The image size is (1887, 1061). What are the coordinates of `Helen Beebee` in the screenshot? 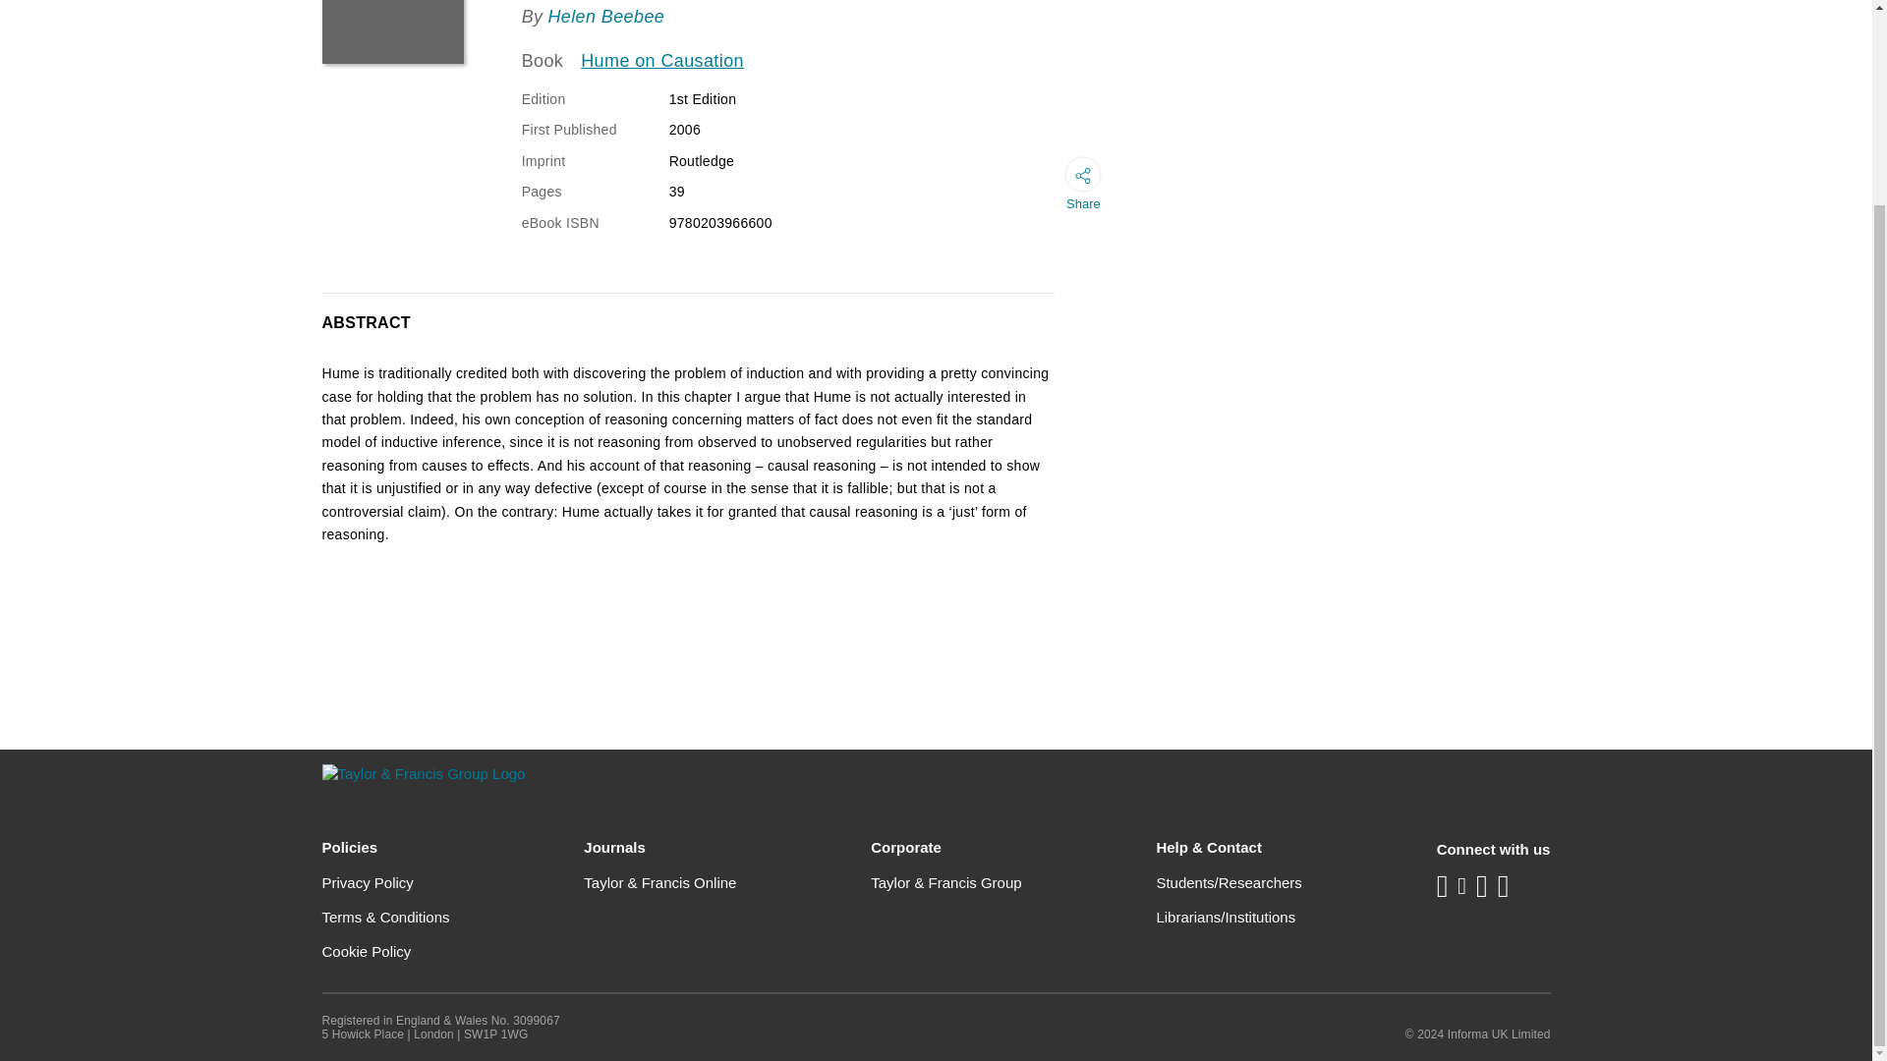 It's located at (605, 16).